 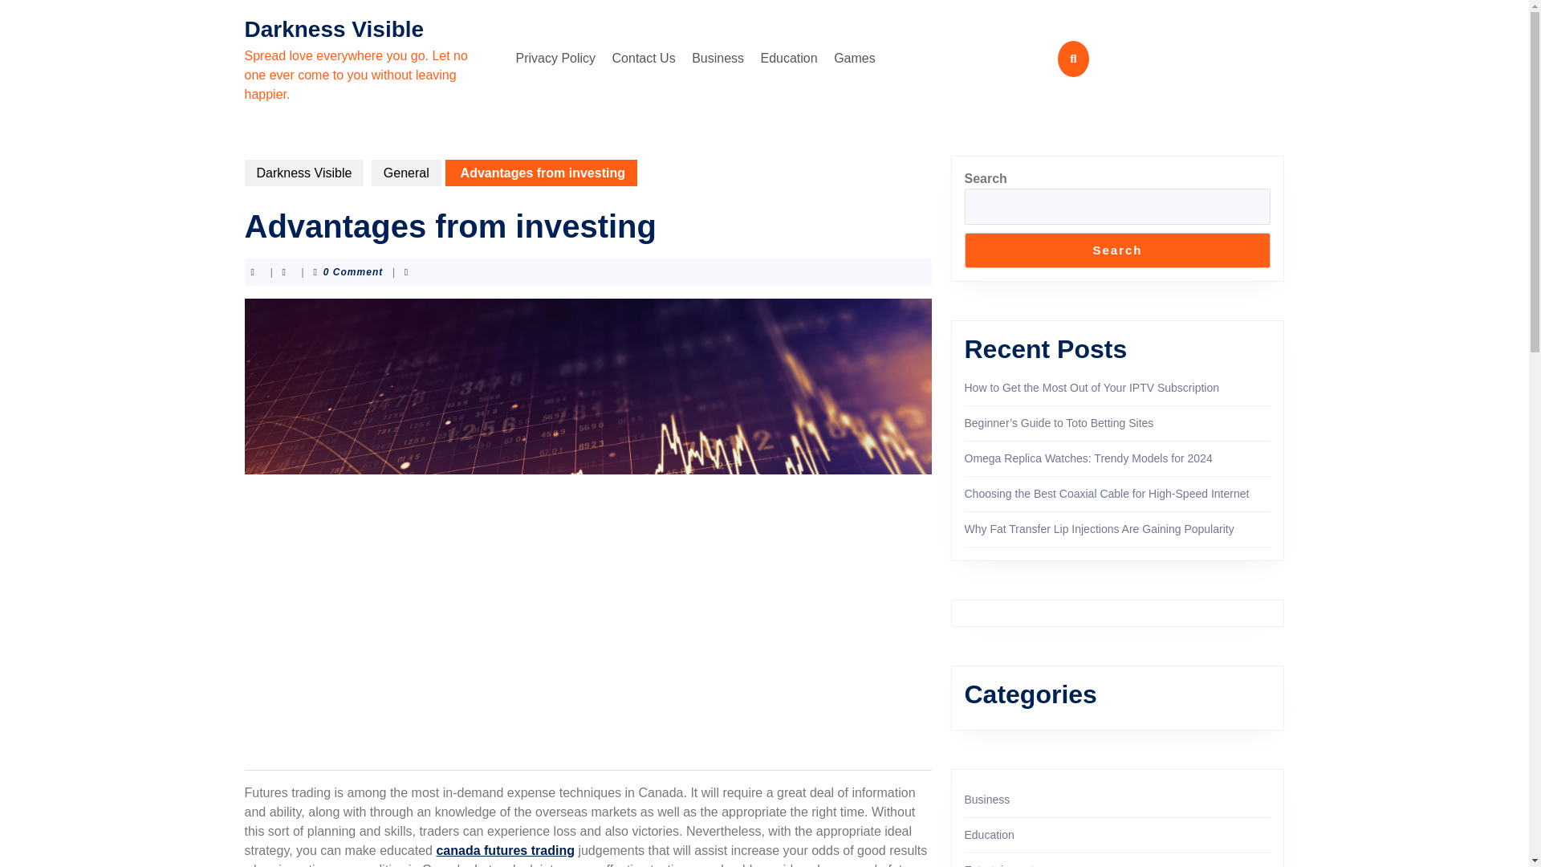 I want to click on Darkness Visible, so click(x=303, y=173).